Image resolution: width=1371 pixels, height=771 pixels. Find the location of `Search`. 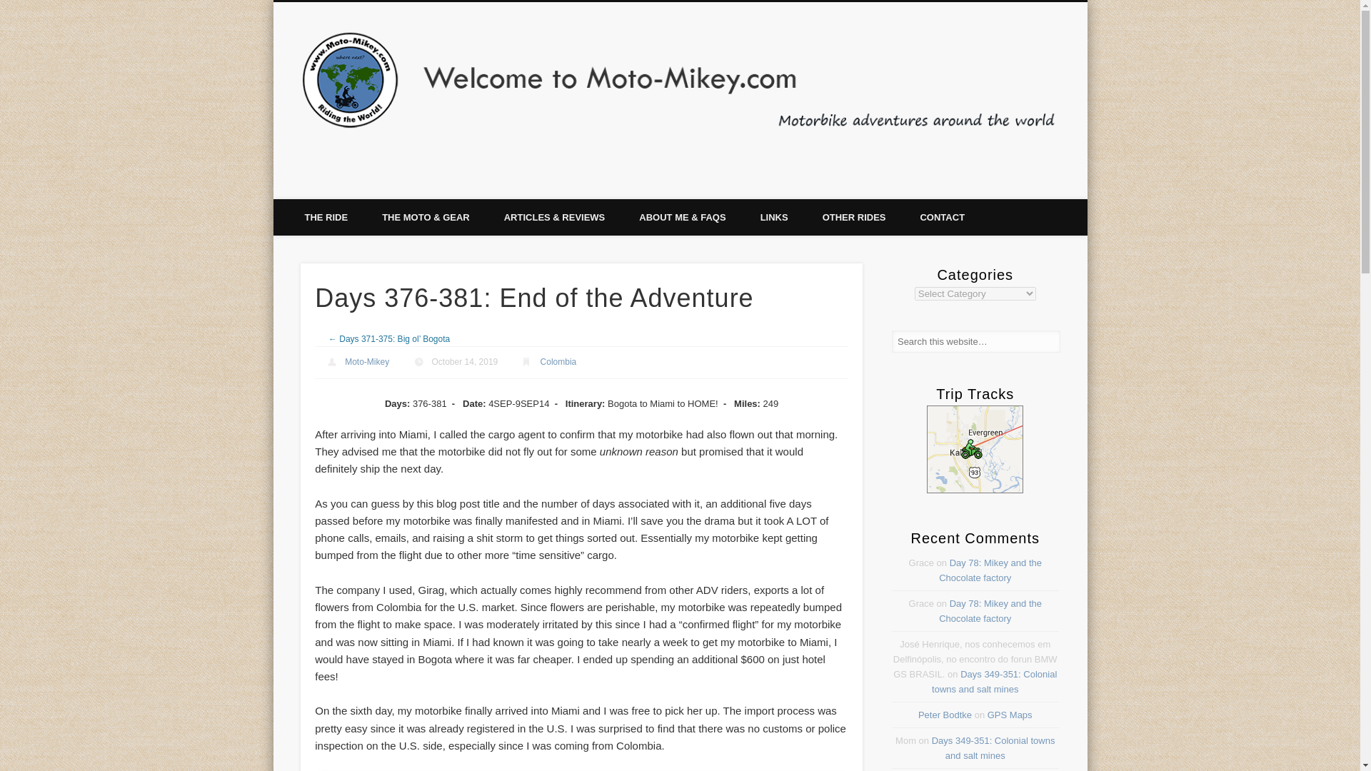

Search is located at coordinates (11, 7).